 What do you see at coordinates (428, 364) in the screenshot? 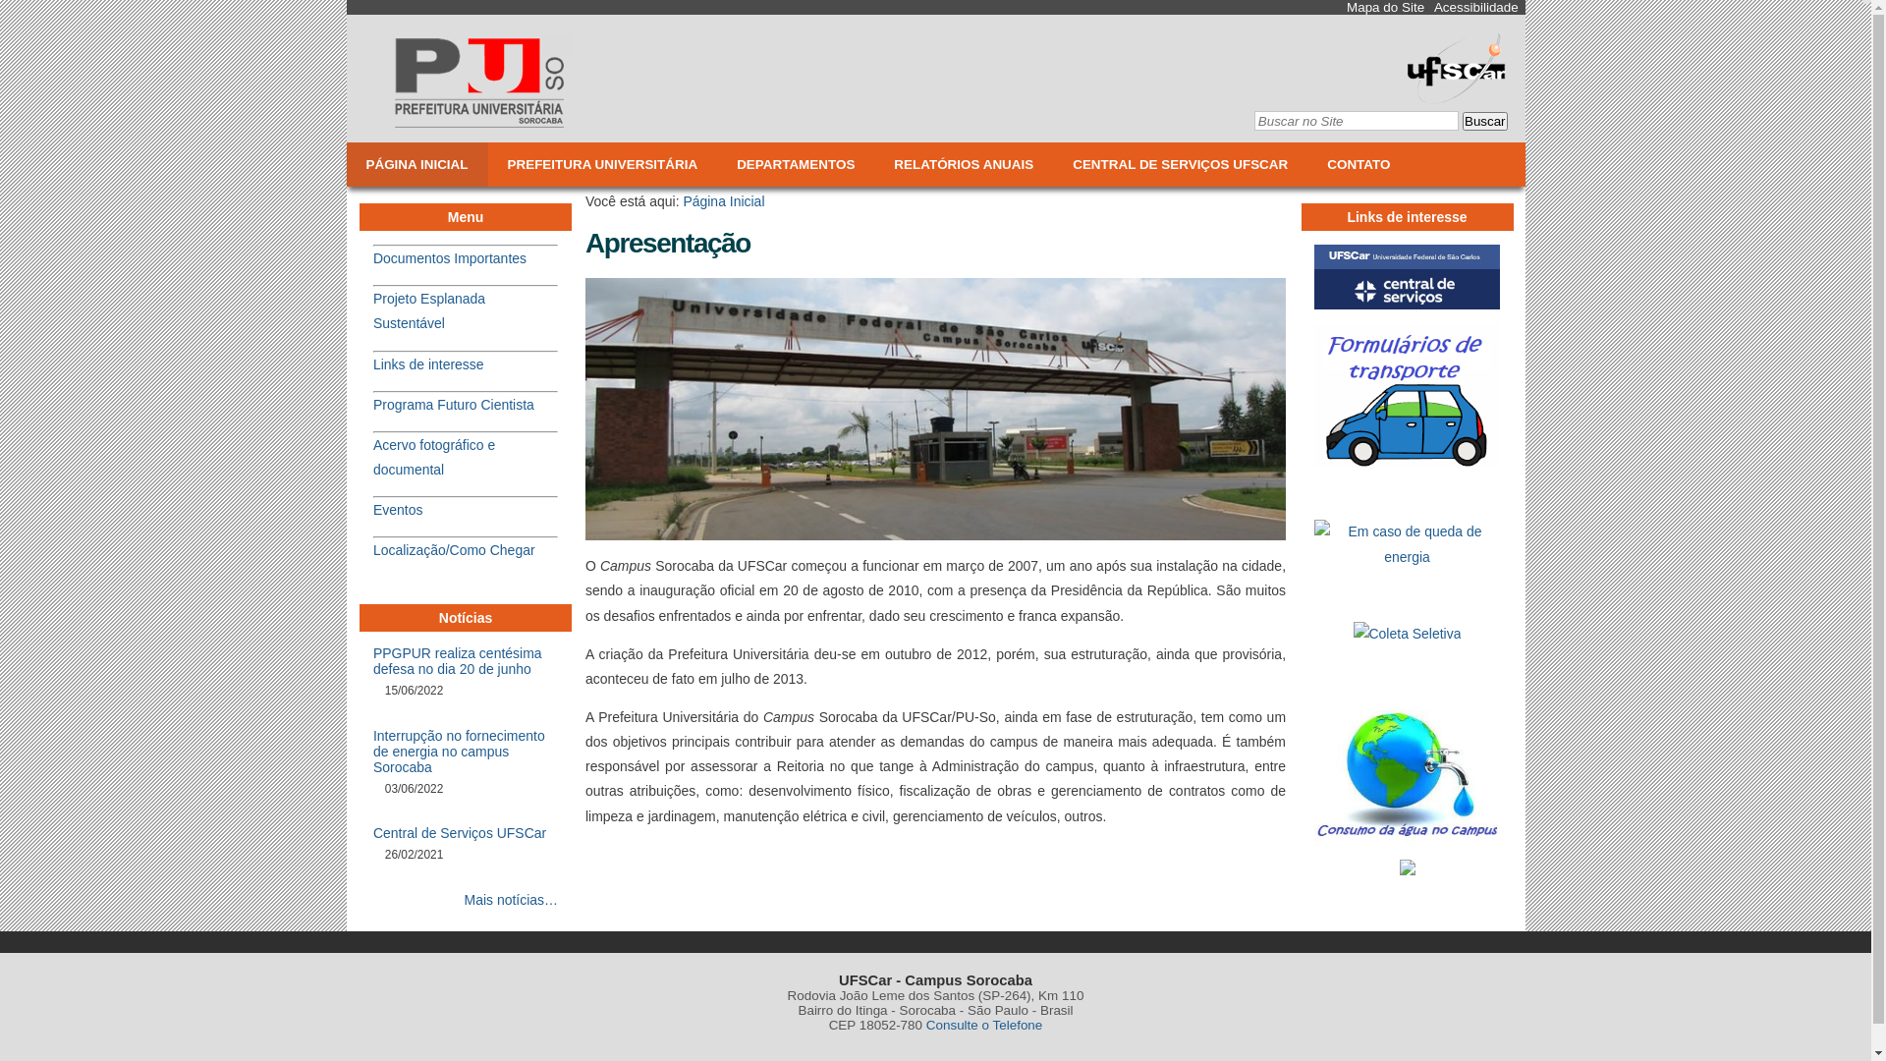
I see `Links de interesse` at bounding box center [428, 364].